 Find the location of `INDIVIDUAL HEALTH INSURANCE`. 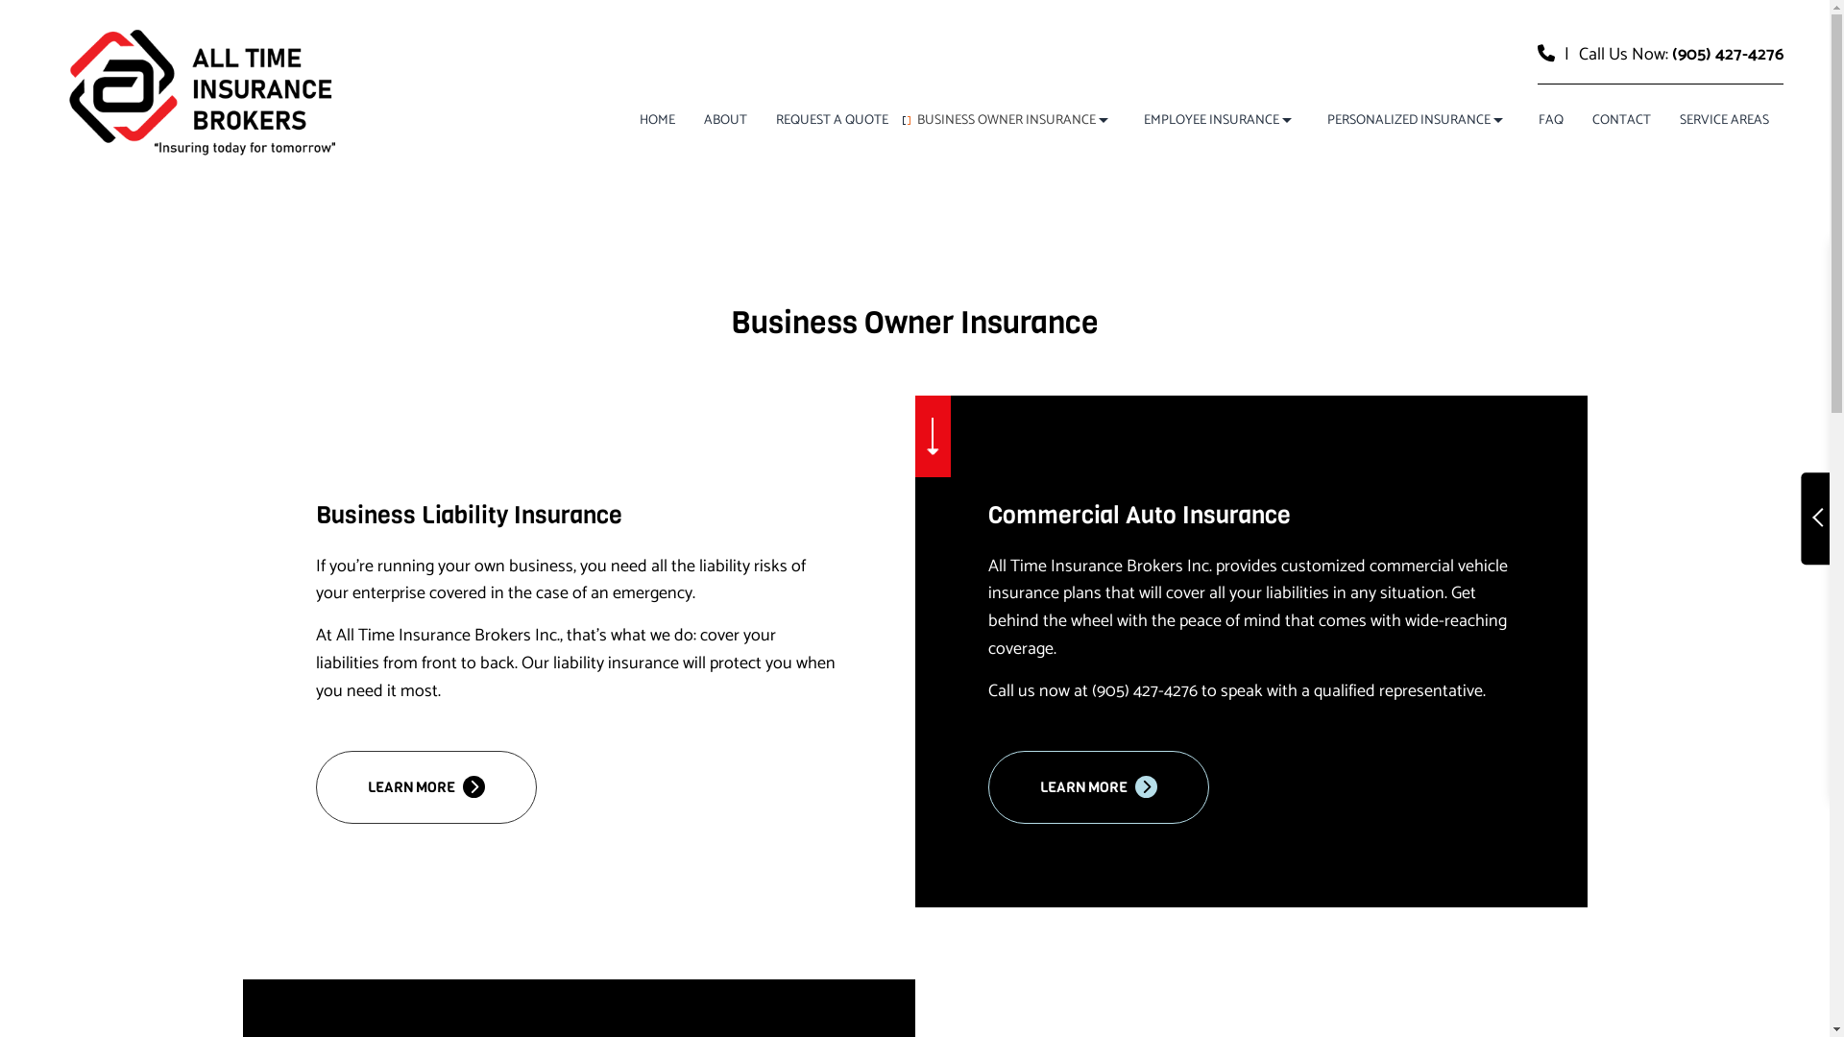

INDIVIDUAL HEALTH INSURANCE is located at coordinates (1176, 257).